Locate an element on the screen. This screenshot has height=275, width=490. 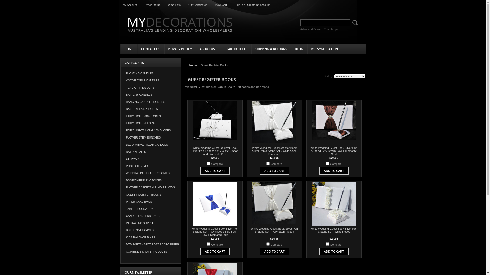
PRIVACY POLICY is located at coordinates (180, 49).